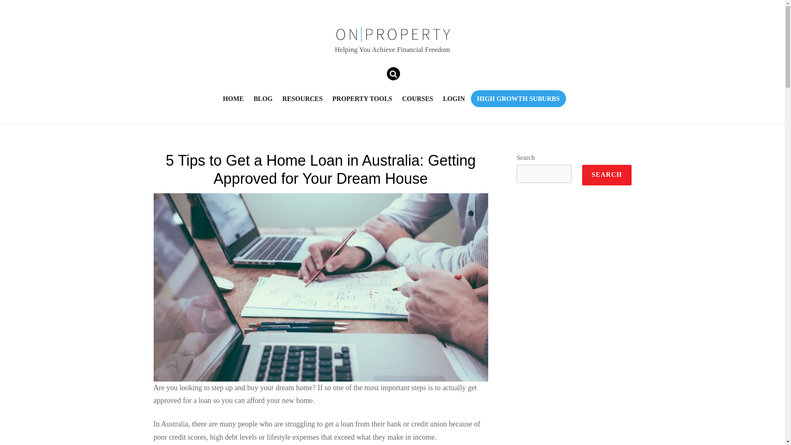  I want to click on On Property, so click(392, 37).